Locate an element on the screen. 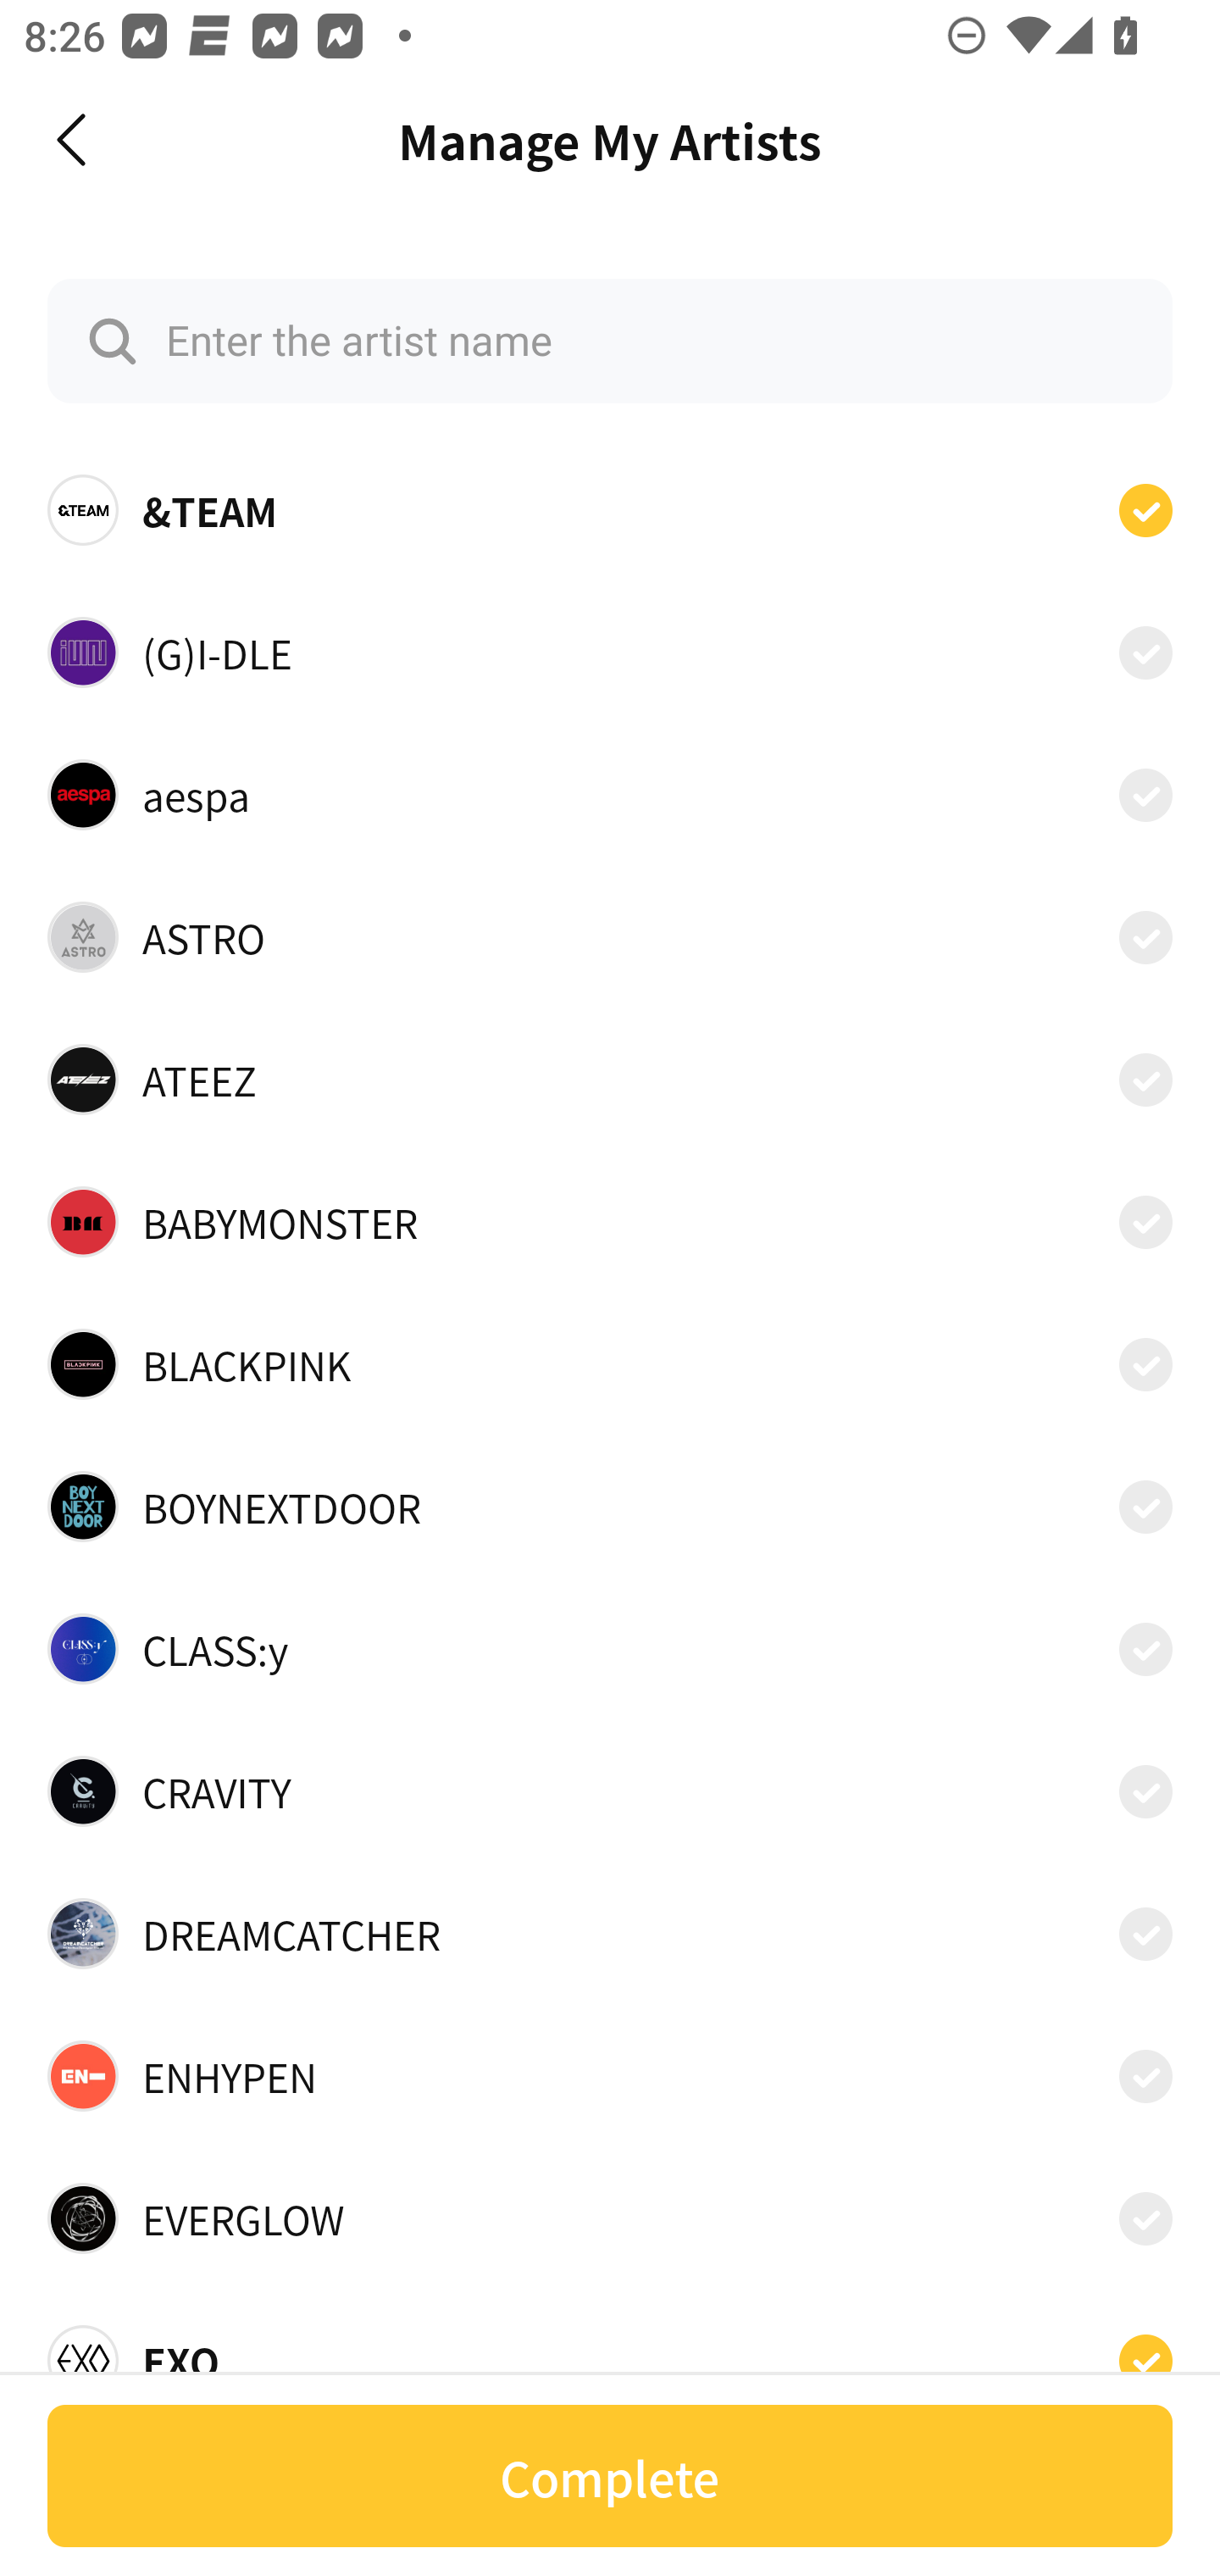 Image resolution: width=1220 pixels, height=2576 pixels. &TEAM is located at coordinates (610, 510).